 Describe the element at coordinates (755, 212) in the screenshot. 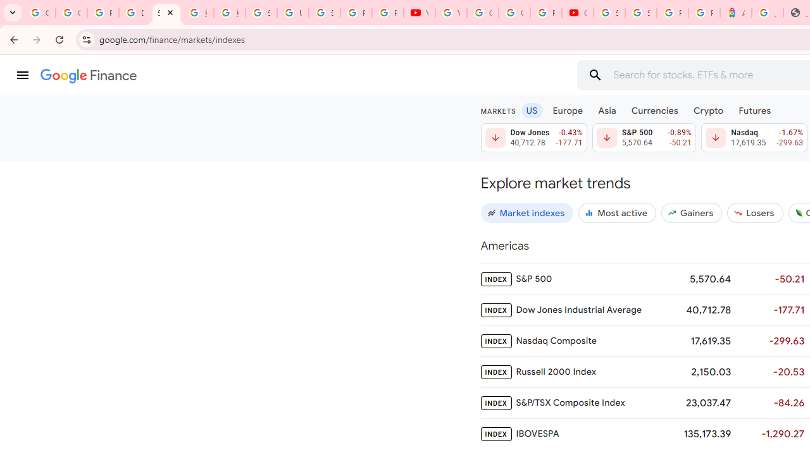

I see `Losers` at that location.